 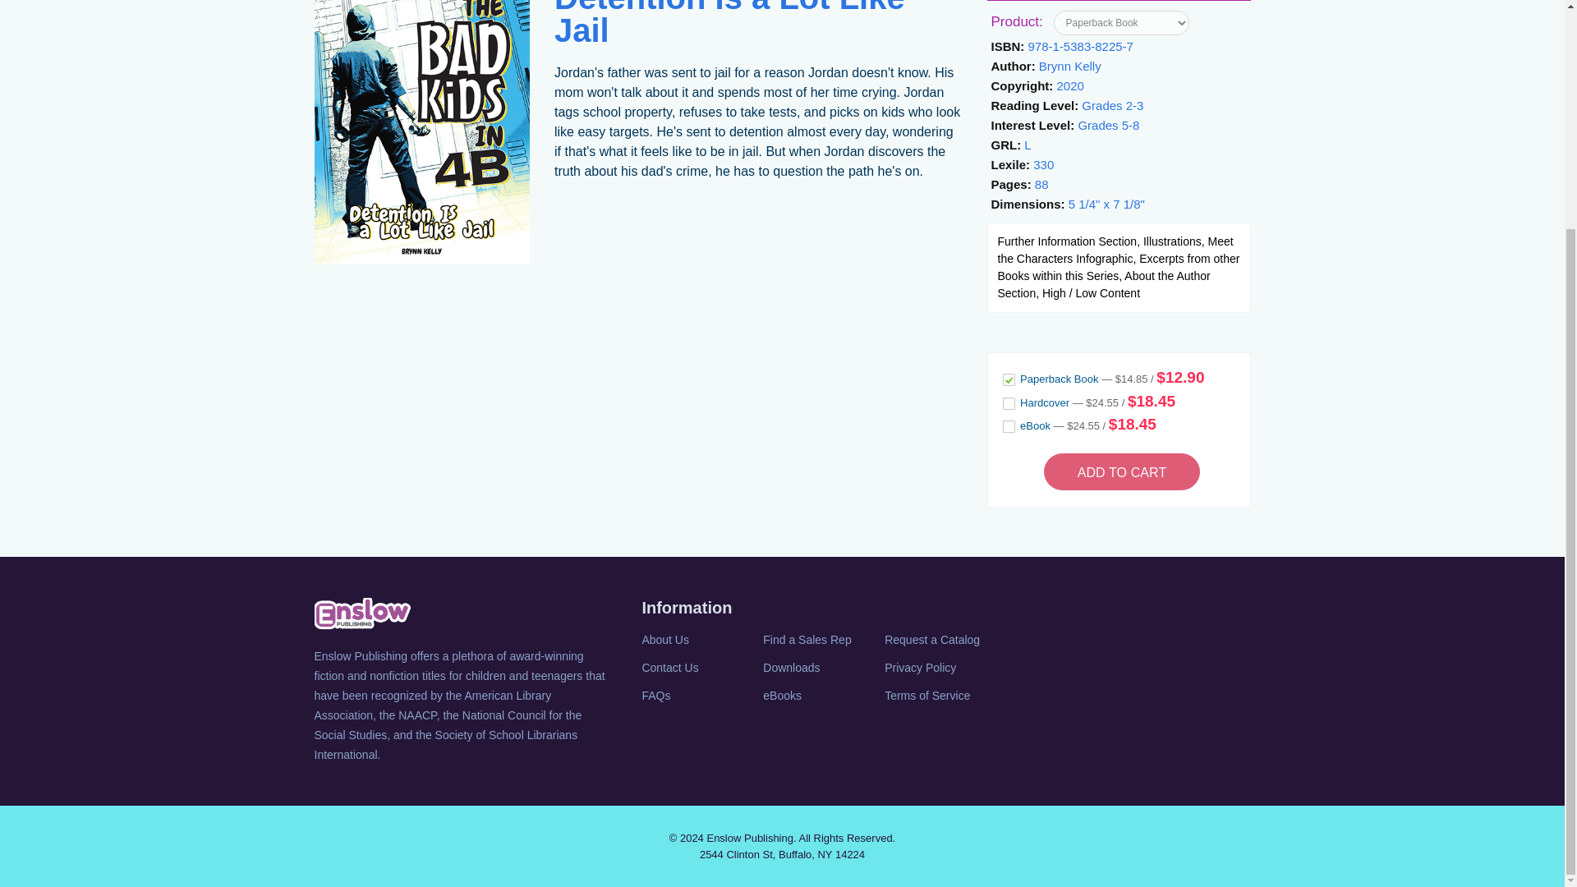 What do you see at coordinates (701, 695) in the screenshot?
I see `FAQs` at bounding box center [701, 695].